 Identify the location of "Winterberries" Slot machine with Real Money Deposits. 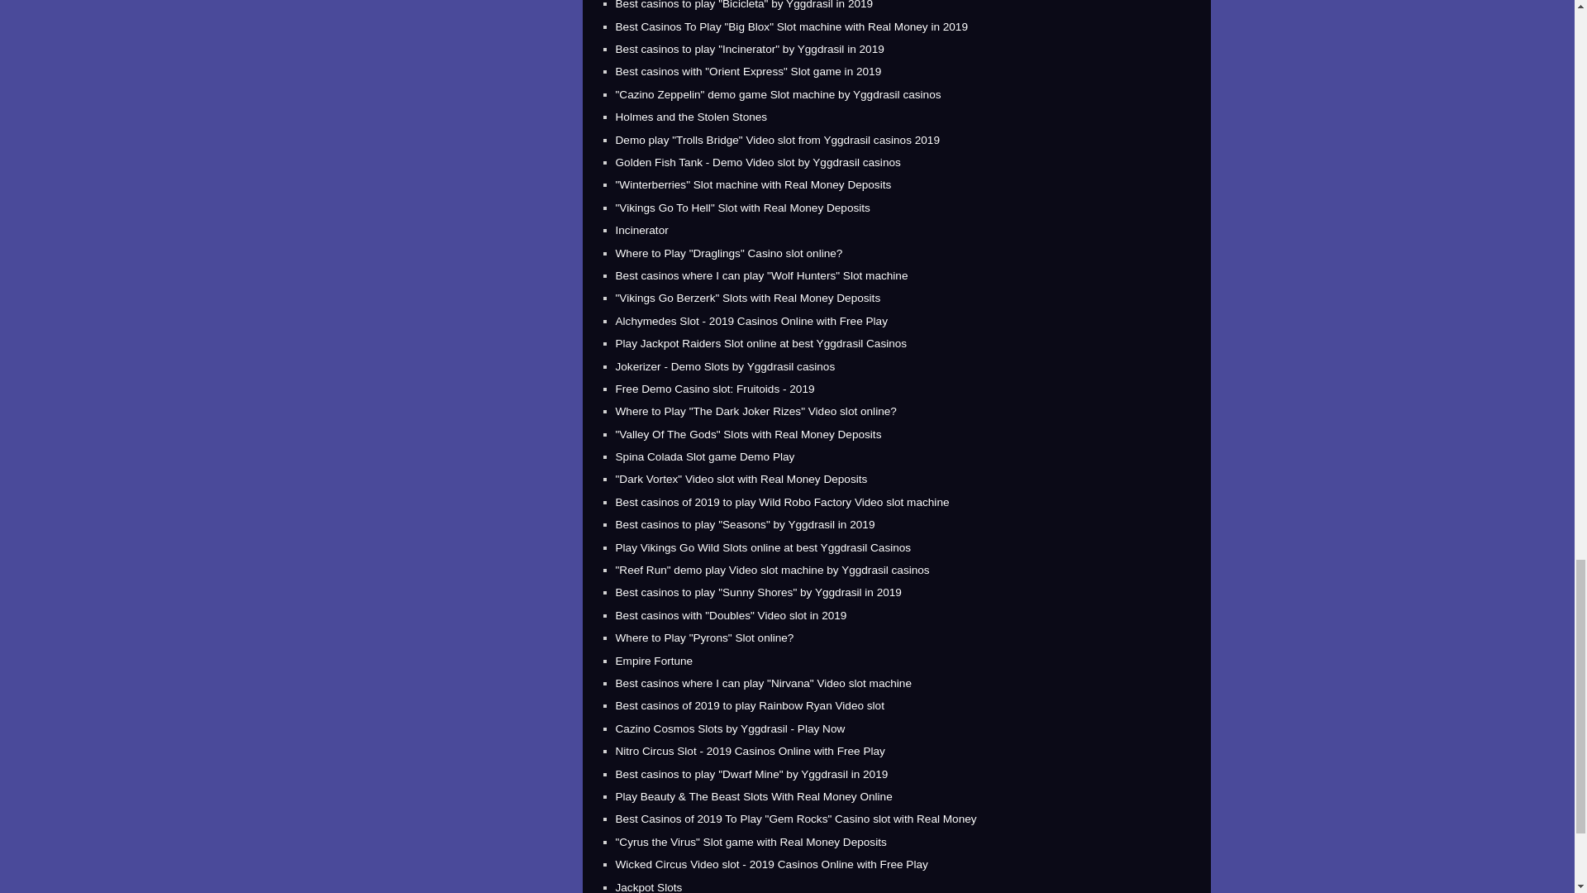
(752, 185).